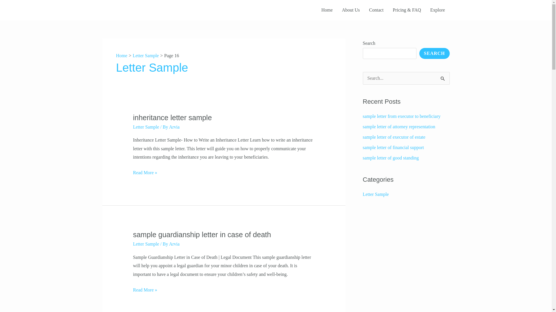 The height and width of the screenshot is (312, 556). What do you see at coordinates (376, 10) in the screenshot?
I see `Contact` at bounding box center [376, 10].